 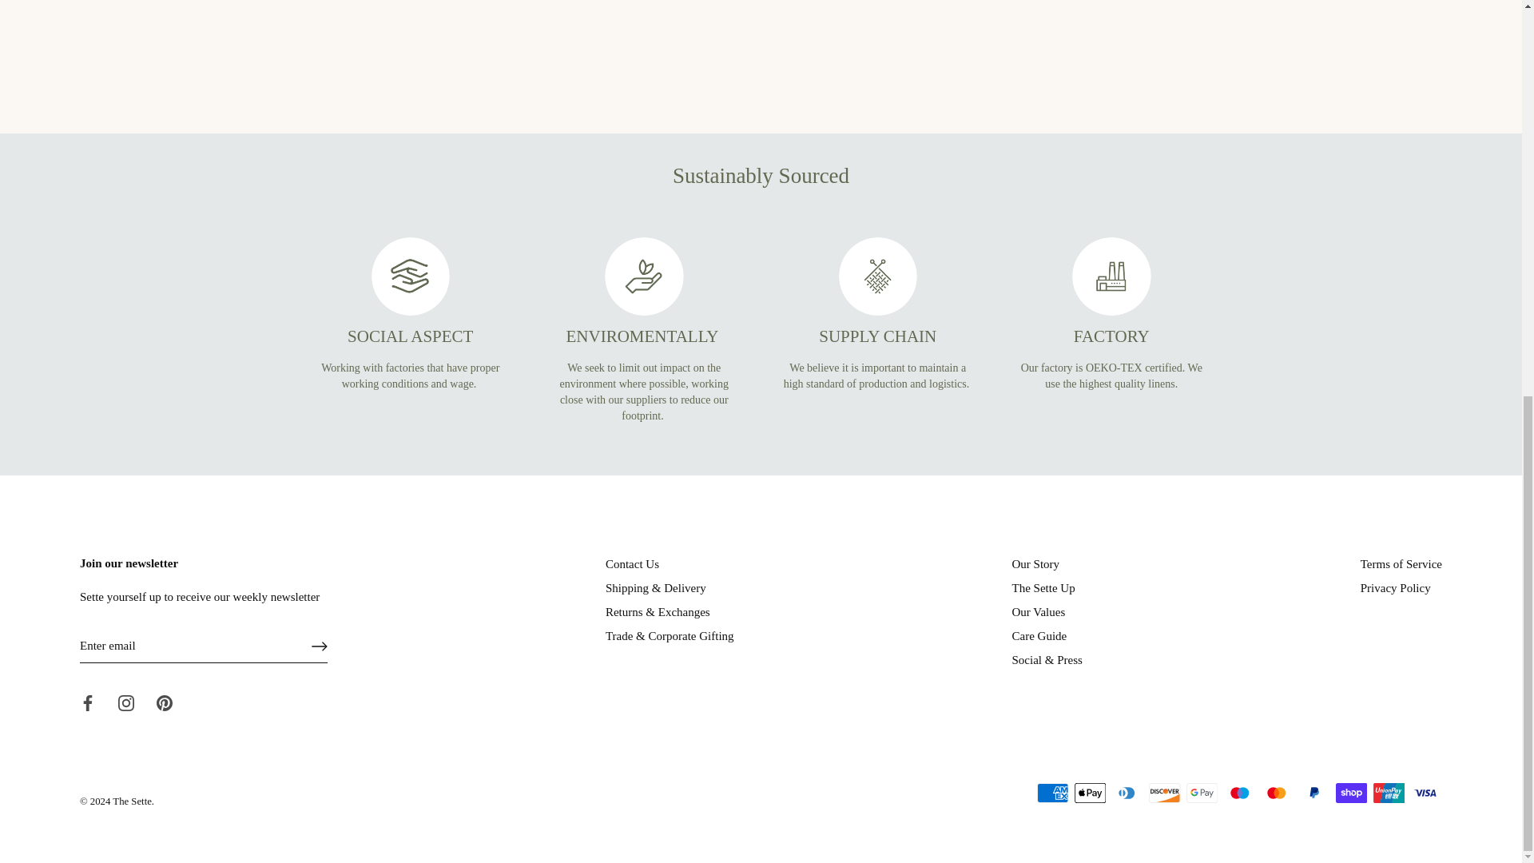 I want to click on Google Pay, so click(x=1202, y=793).